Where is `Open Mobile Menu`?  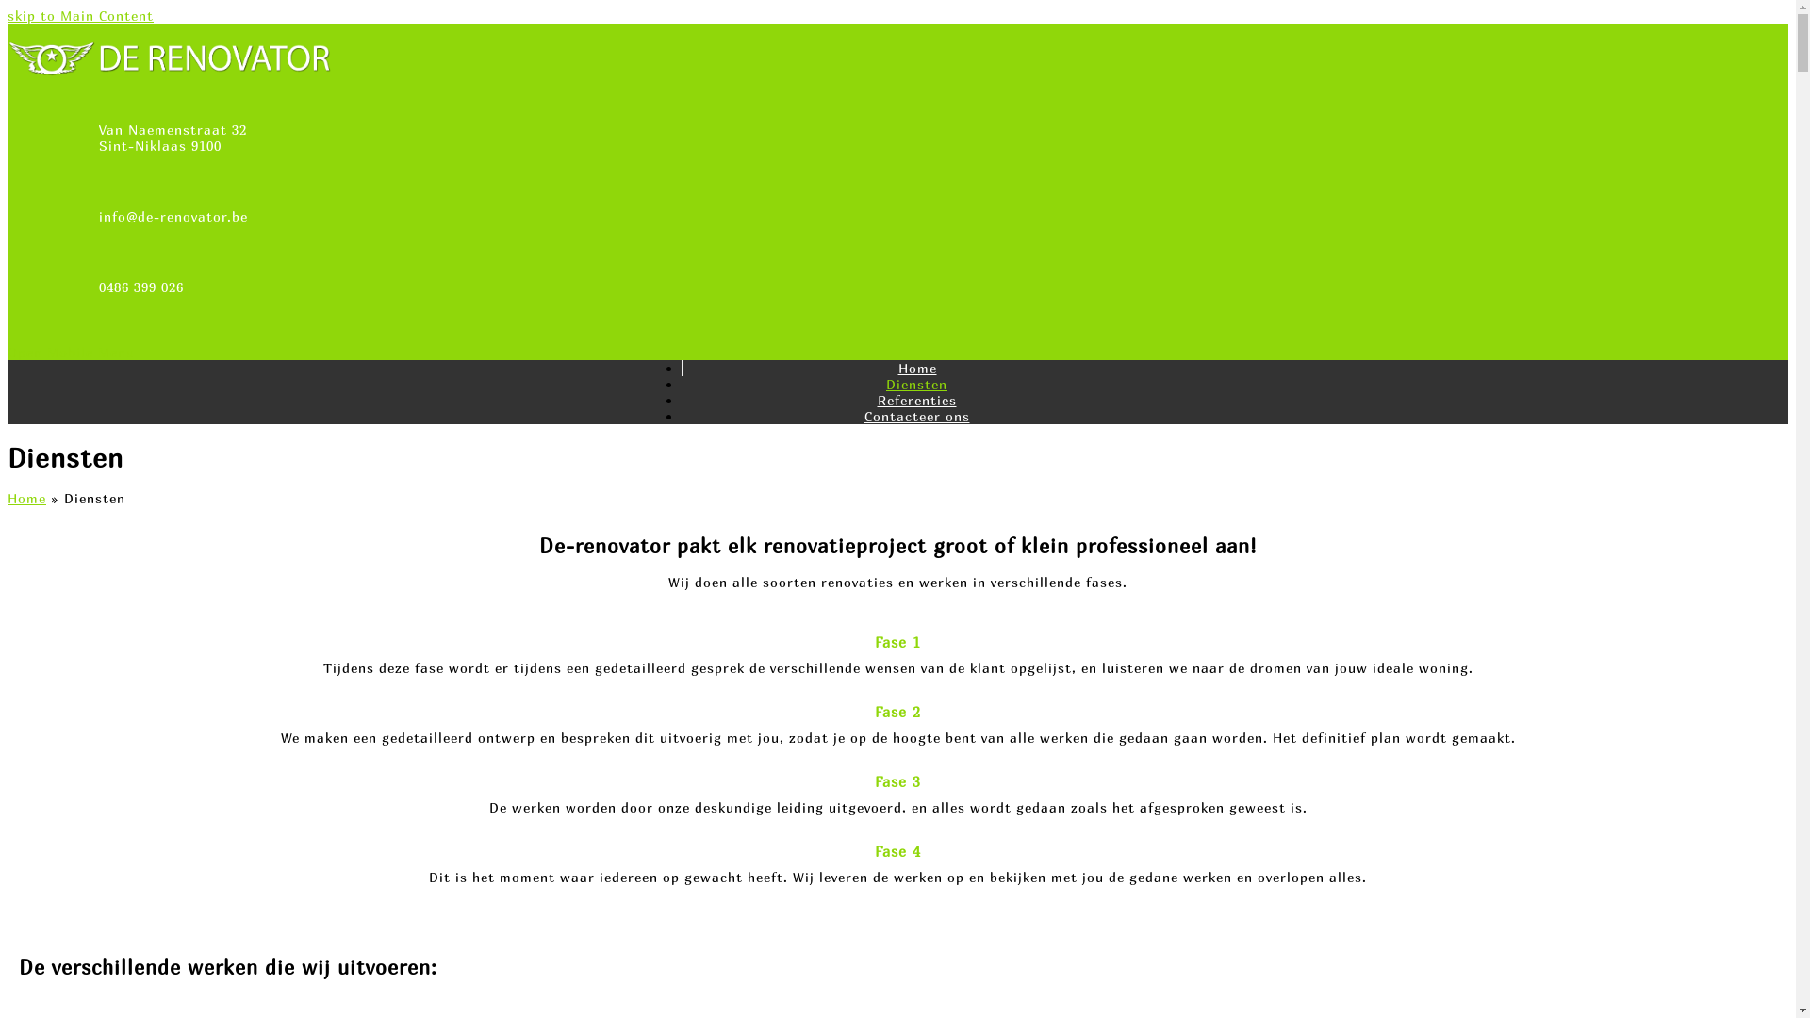
Open Mobile Menu is located at coordinates (72, 353).